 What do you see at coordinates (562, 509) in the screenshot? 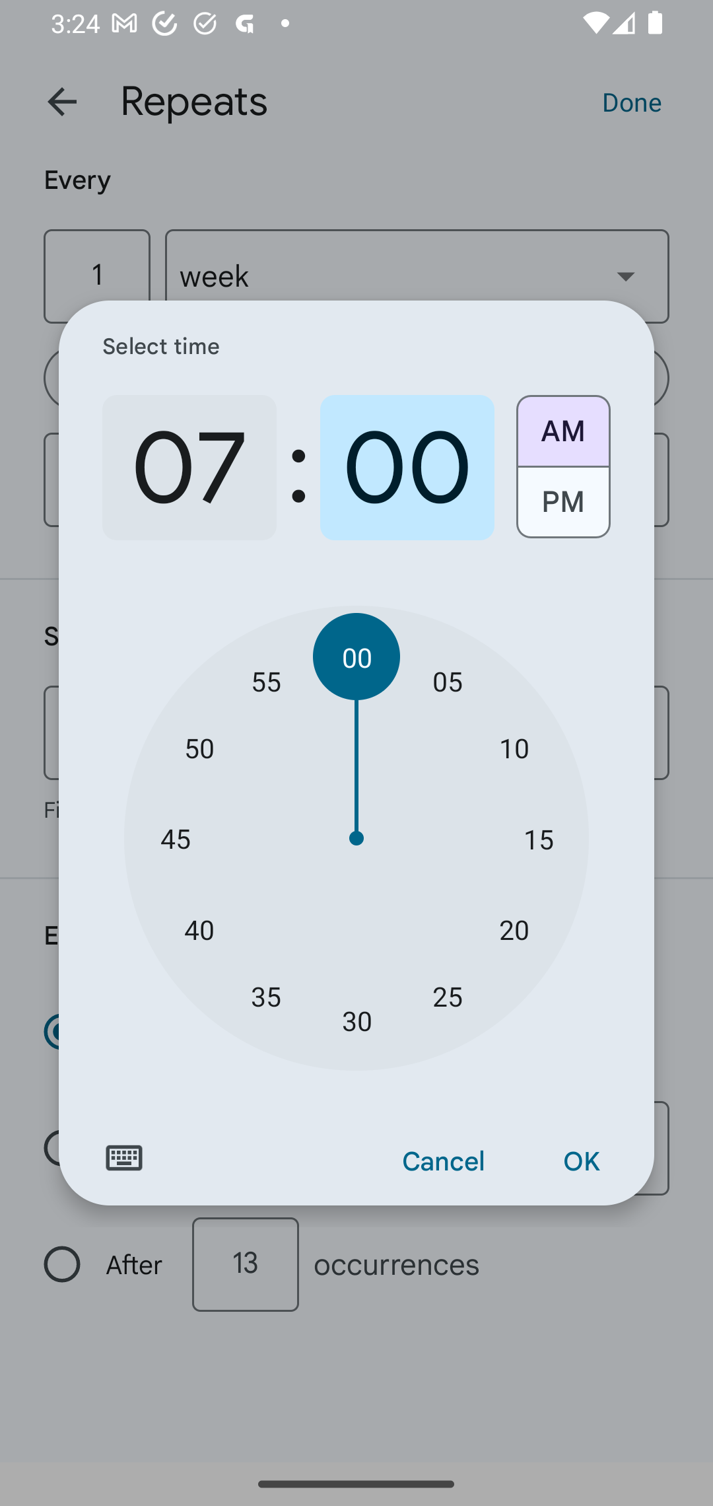
I see `PM` at bounding box center [562, 509].